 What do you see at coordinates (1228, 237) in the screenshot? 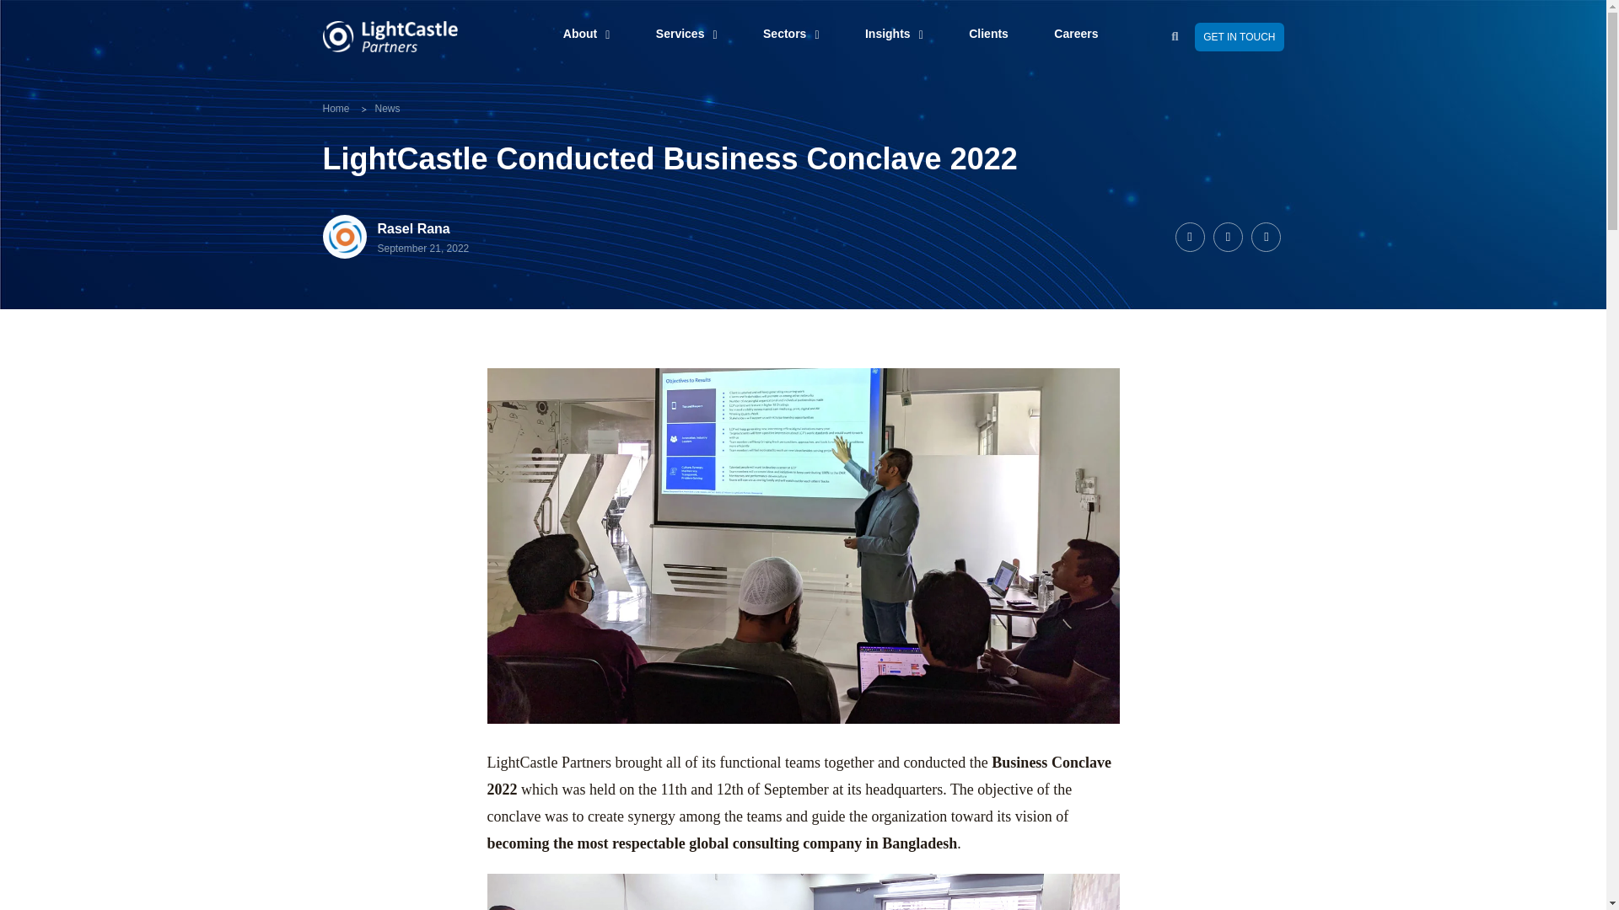
I see `Share with LinkedIn` at bounding box center [1228, 237].